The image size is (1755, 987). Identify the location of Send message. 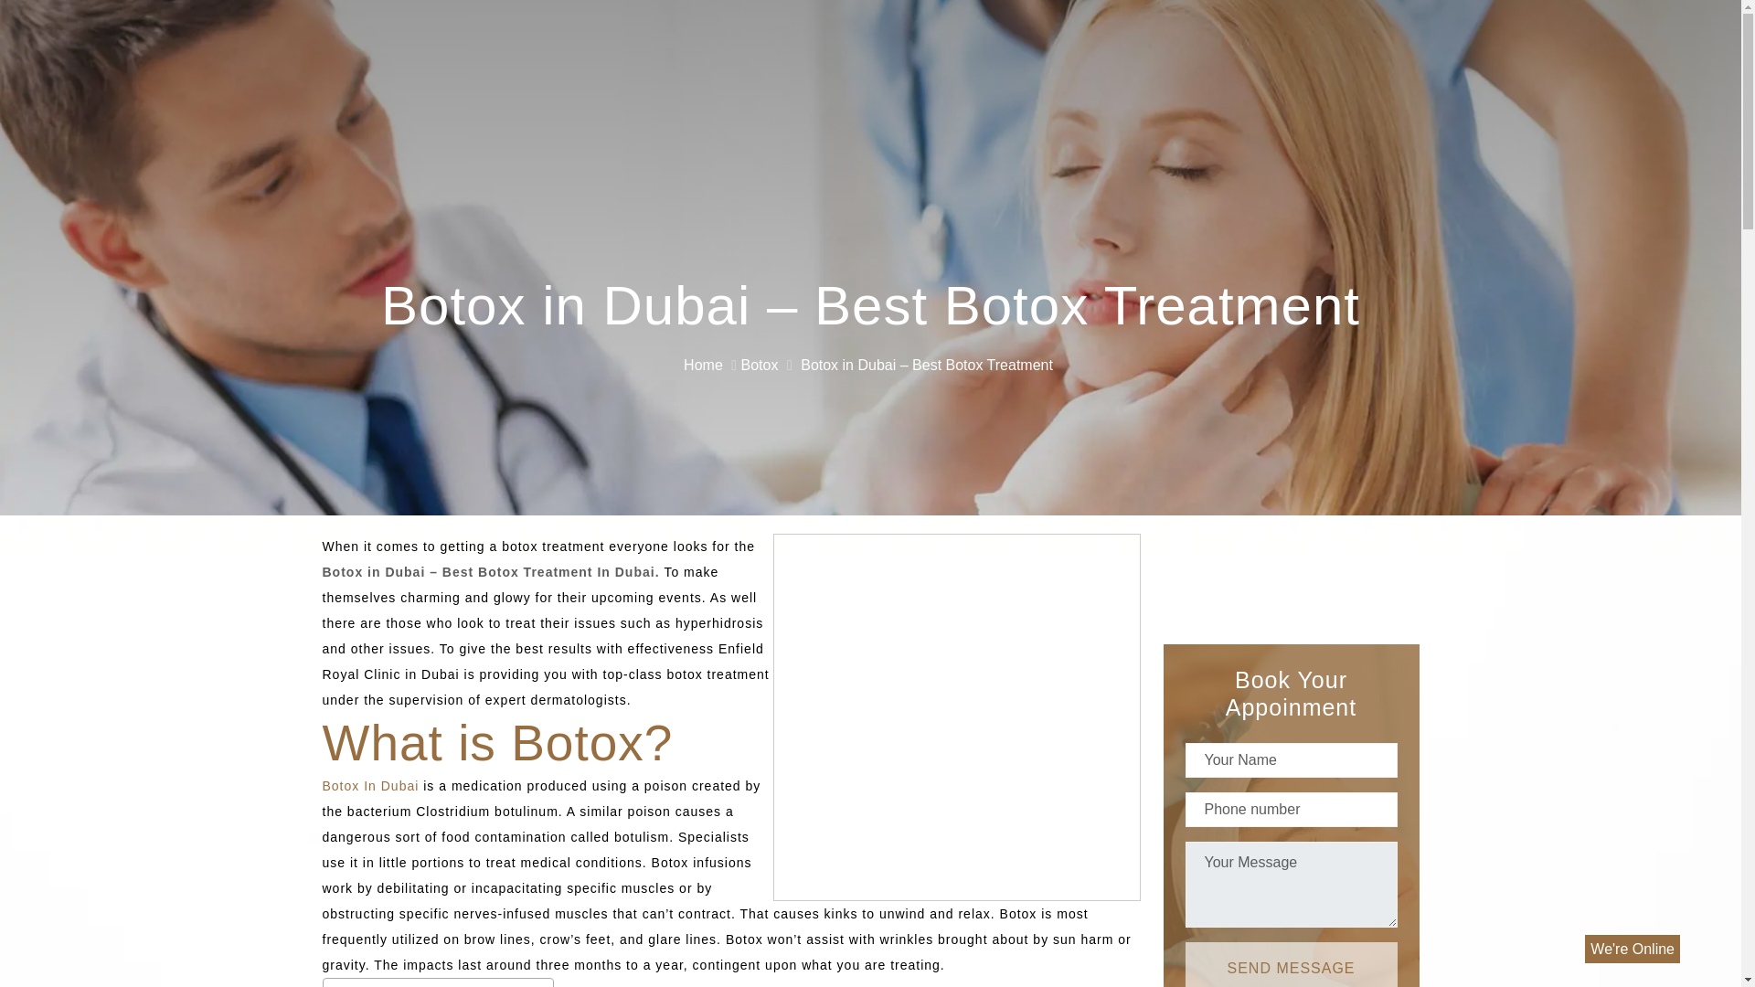
(1291, 965).